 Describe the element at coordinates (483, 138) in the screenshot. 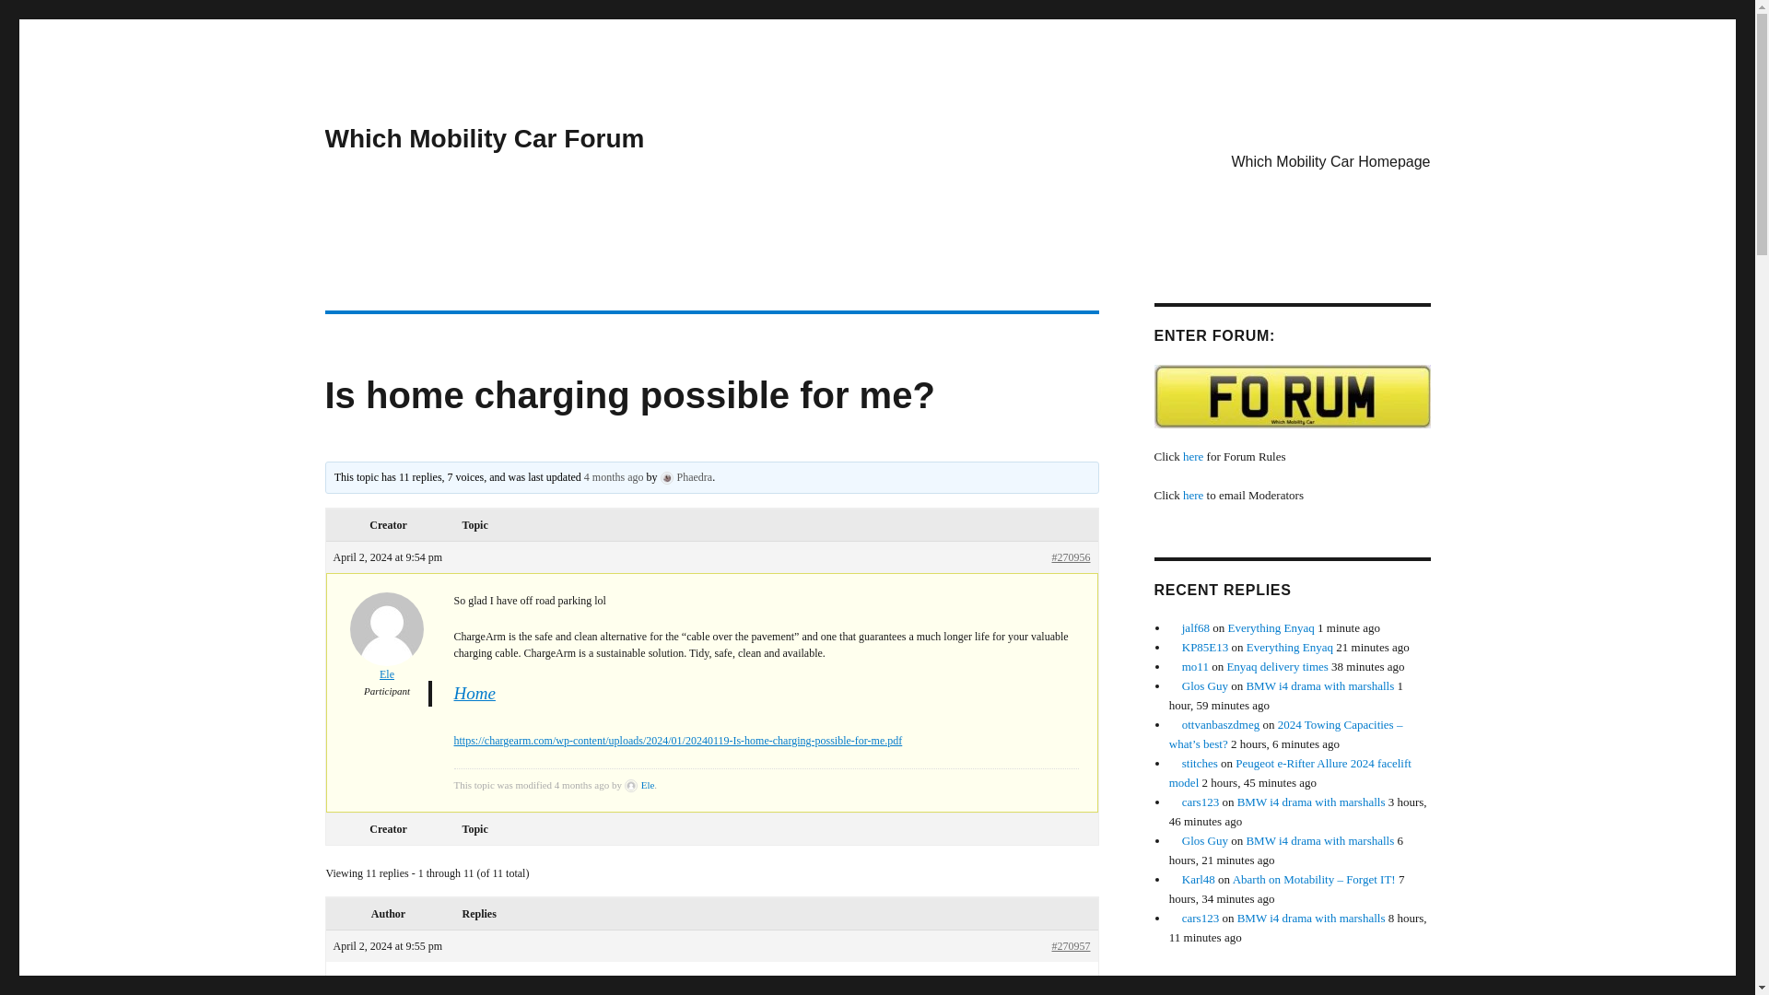

I see `Which Mobility Car Forum` at that location.